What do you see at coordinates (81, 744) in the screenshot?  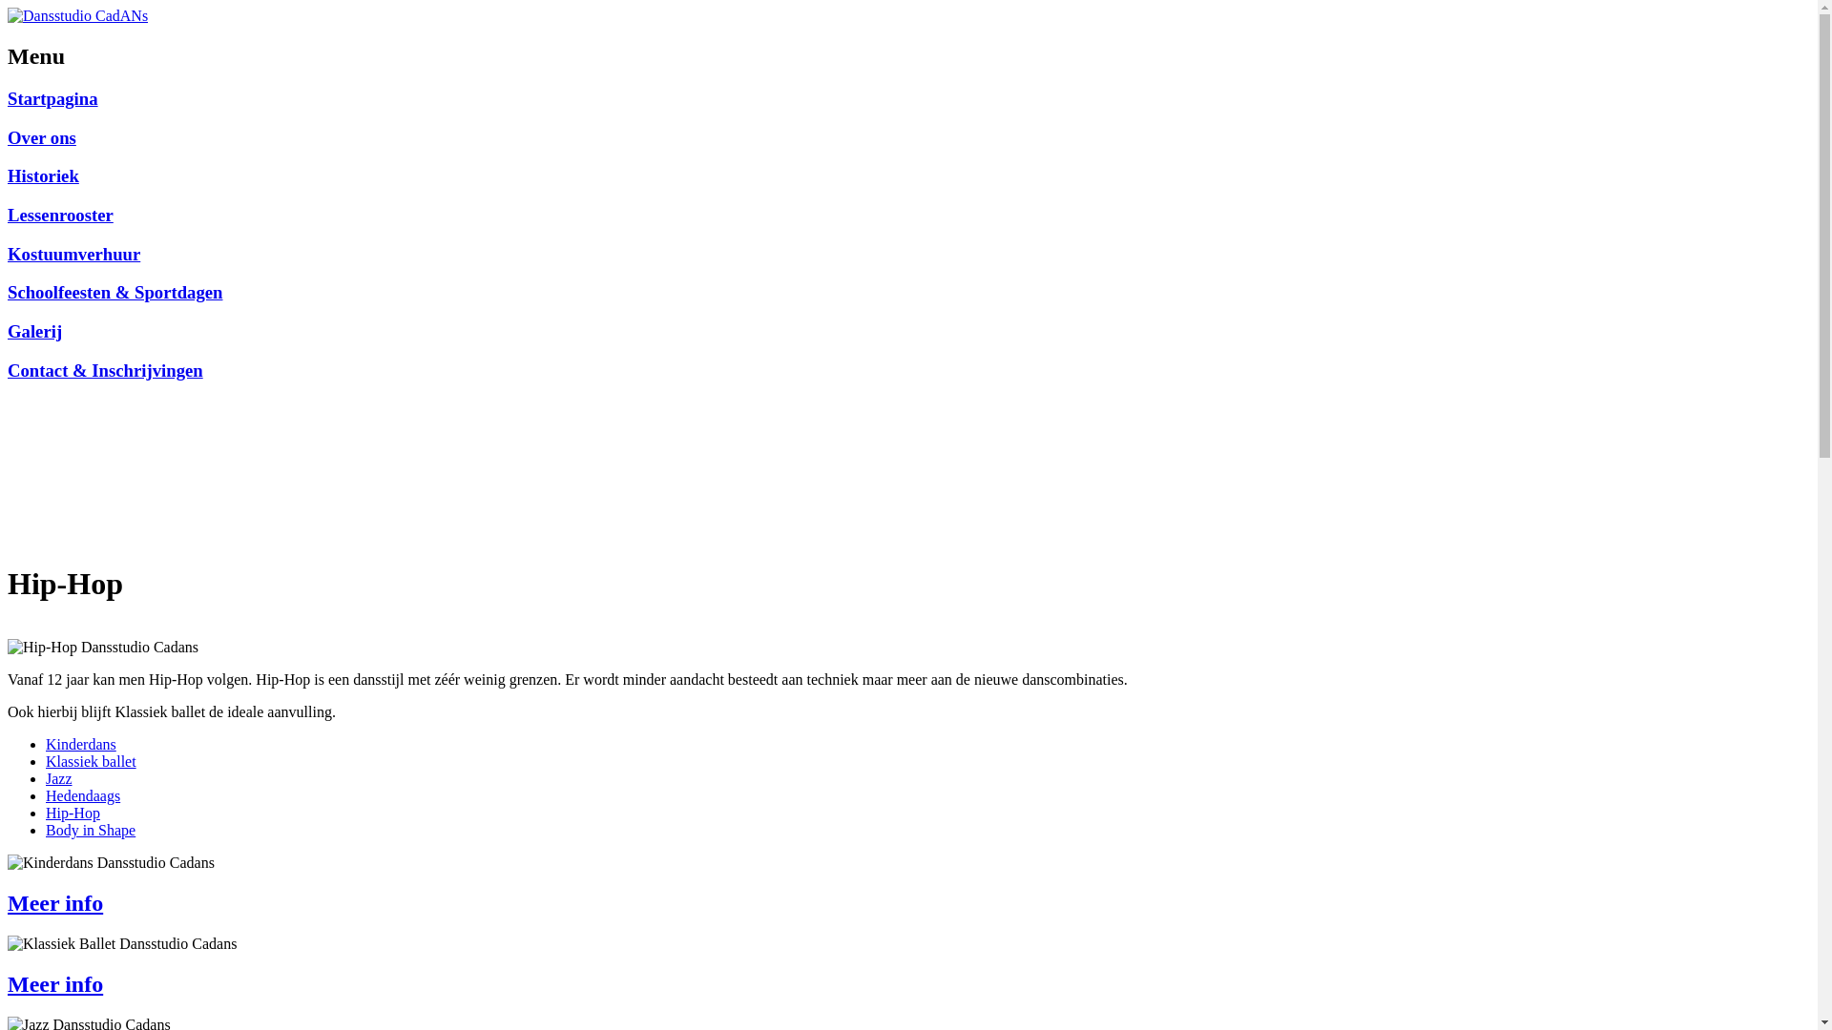 I see `Kinderdans` at bounding box center [81, 744].